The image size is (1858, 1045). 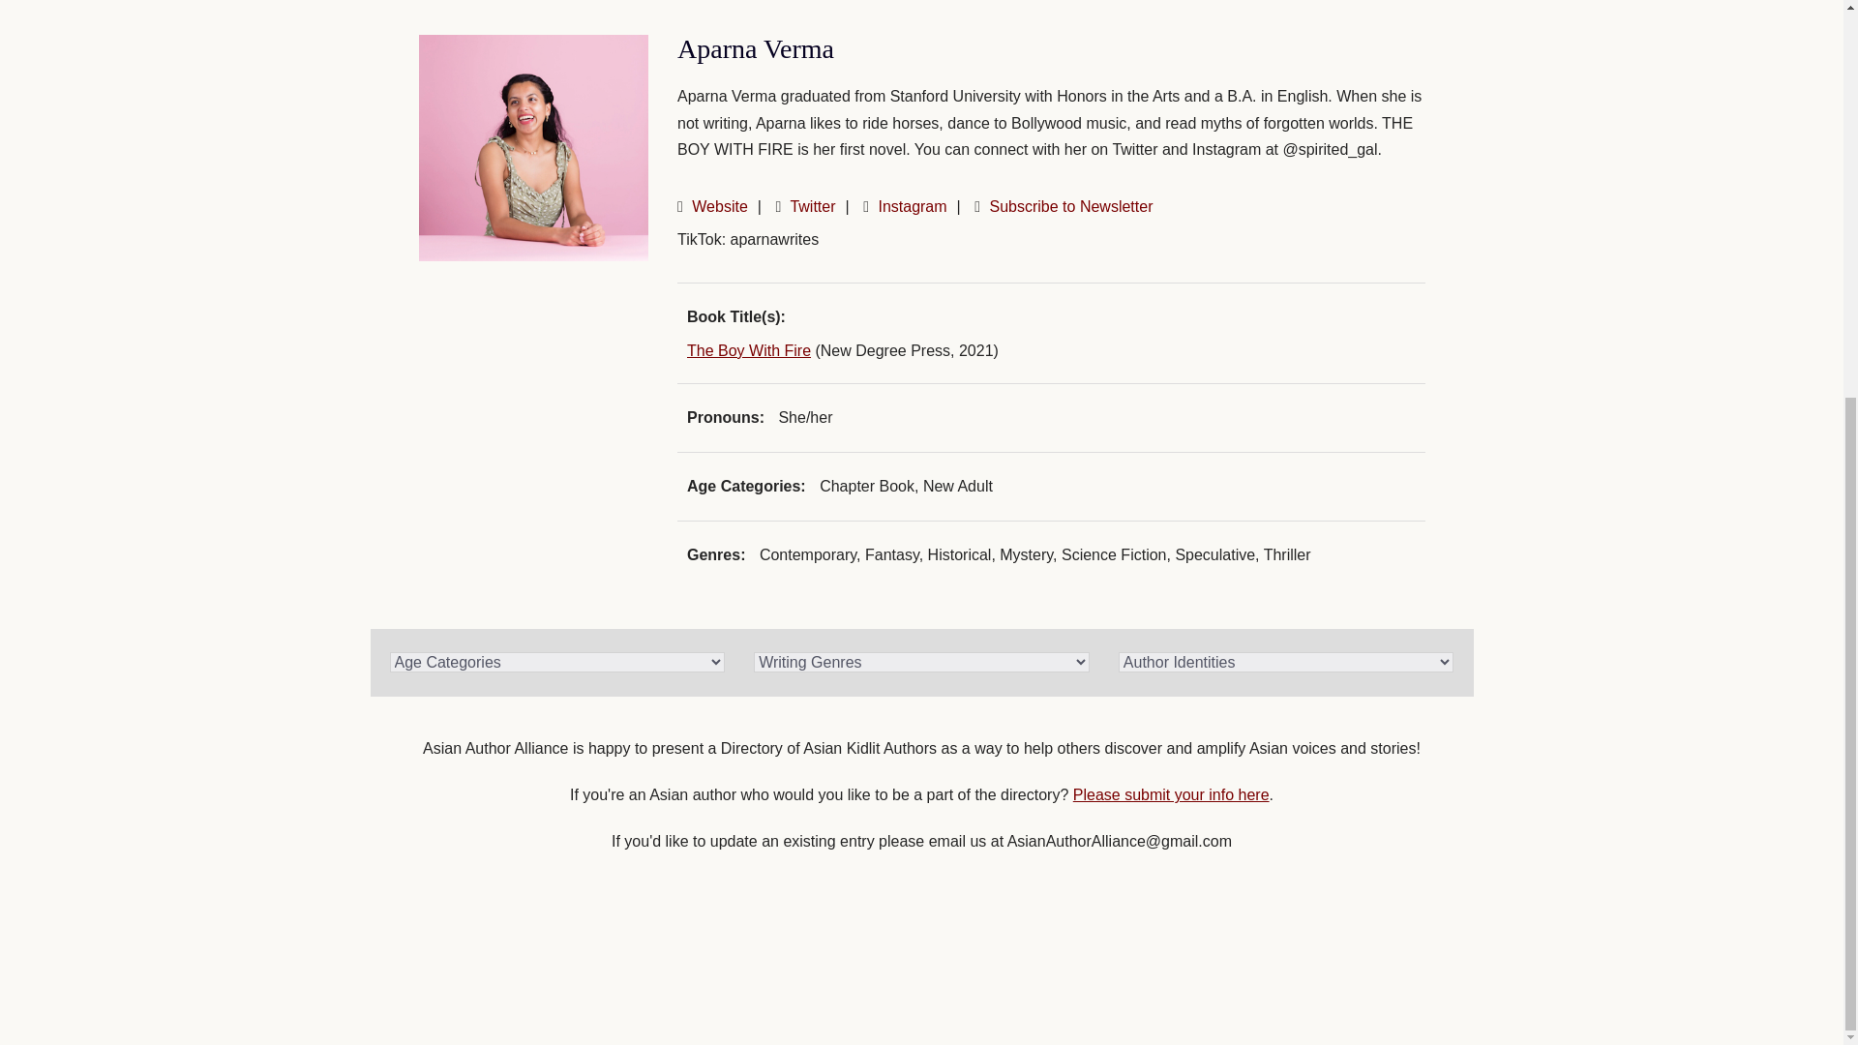 I want to click on Subscribe to Newsletter, so click(x=1070, y=207).